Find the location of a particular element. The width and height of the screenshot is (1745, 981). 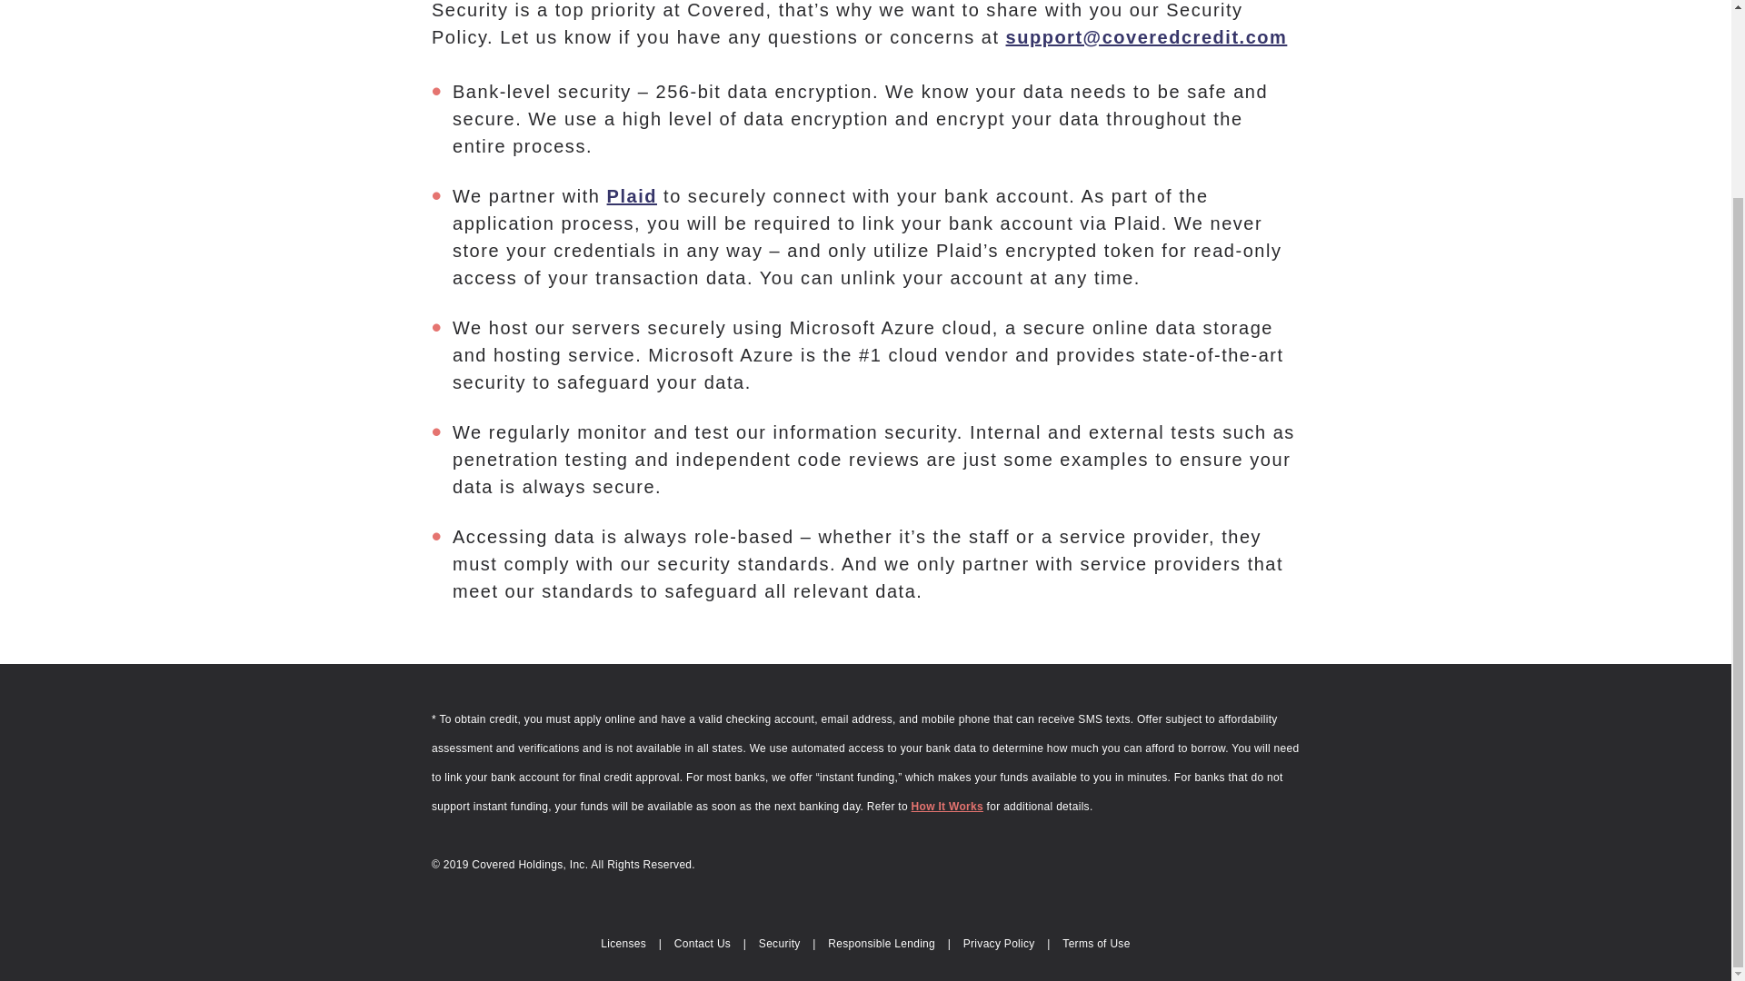

Privacy Policy is located at coordinates (998, 944).